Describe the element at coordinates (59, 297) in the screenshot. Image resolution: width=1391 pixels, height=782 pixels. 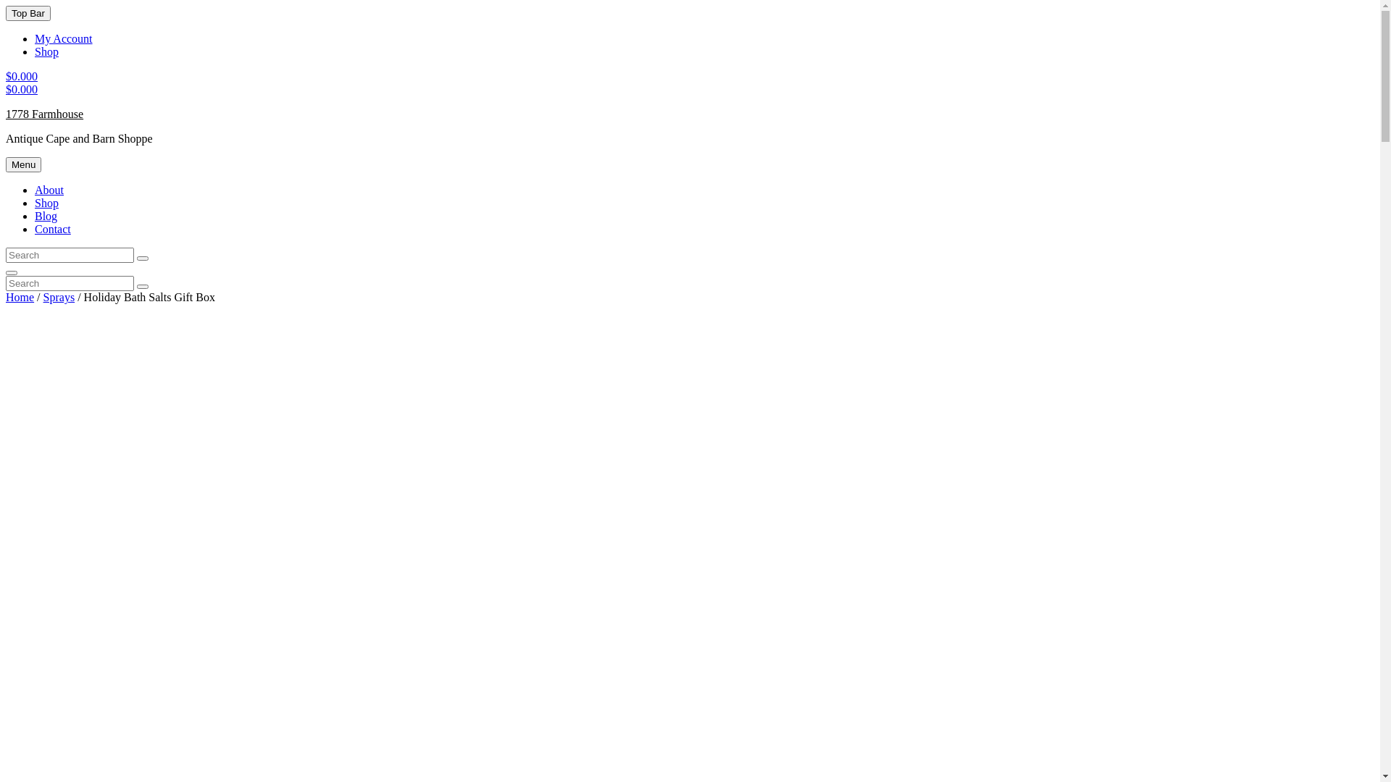
I see `Sprays` at that location.